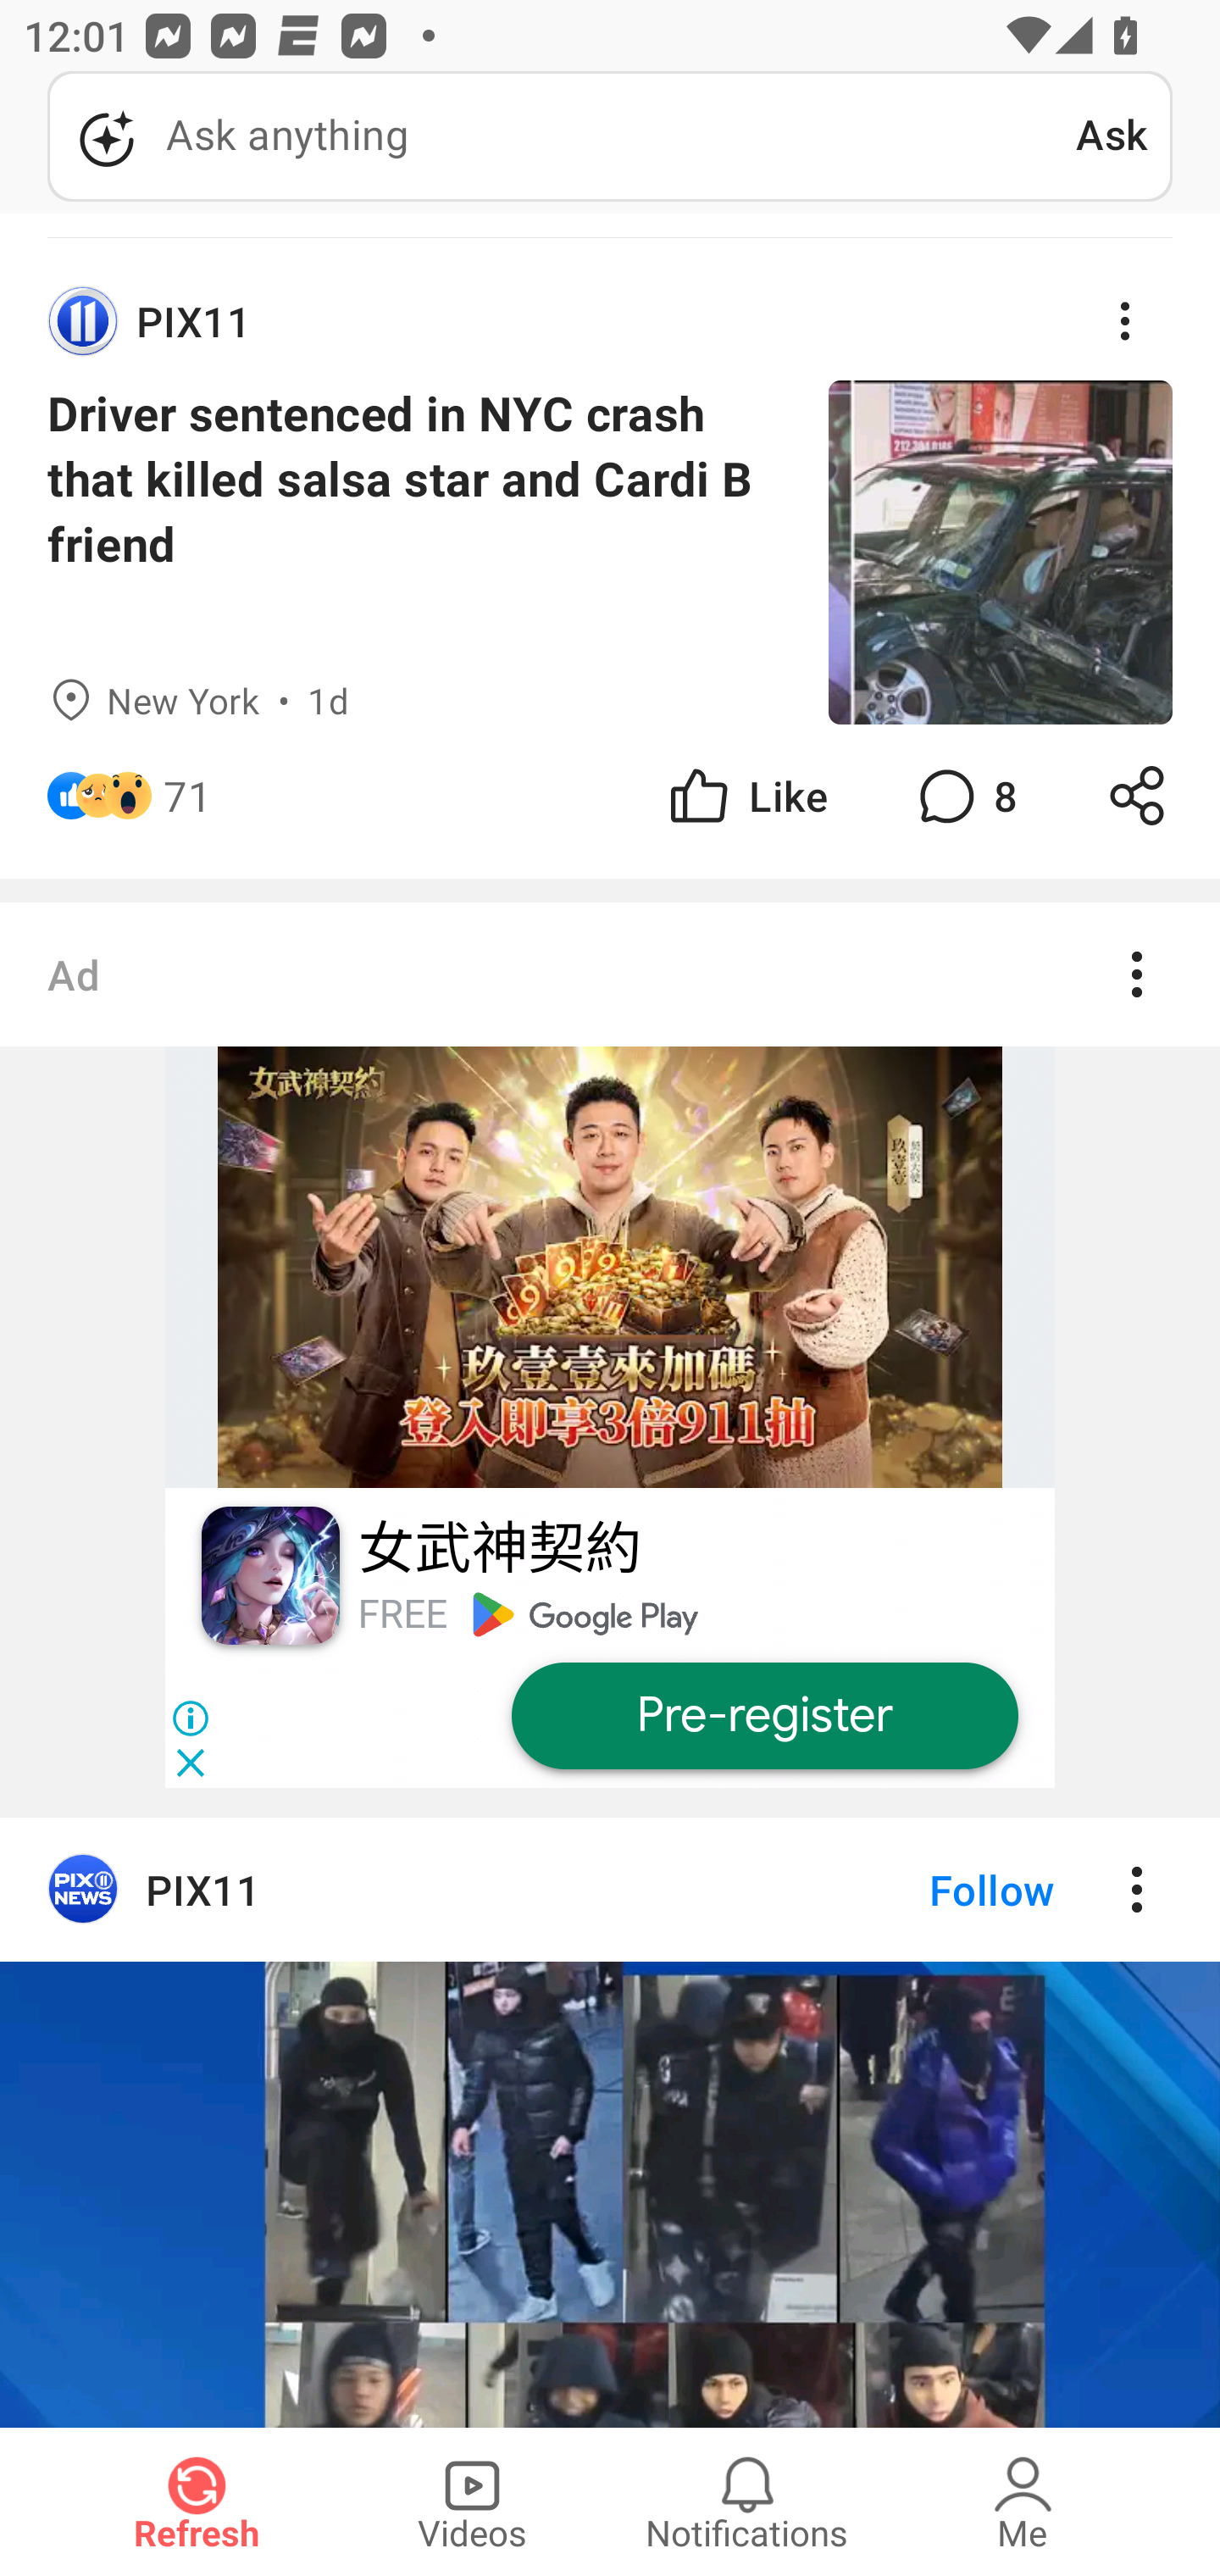 The height and width of the screenshot is (2576, 1220). Describe the element at coordinates (498, 1551) in the screenshot. I see `女武神契約` at that location.